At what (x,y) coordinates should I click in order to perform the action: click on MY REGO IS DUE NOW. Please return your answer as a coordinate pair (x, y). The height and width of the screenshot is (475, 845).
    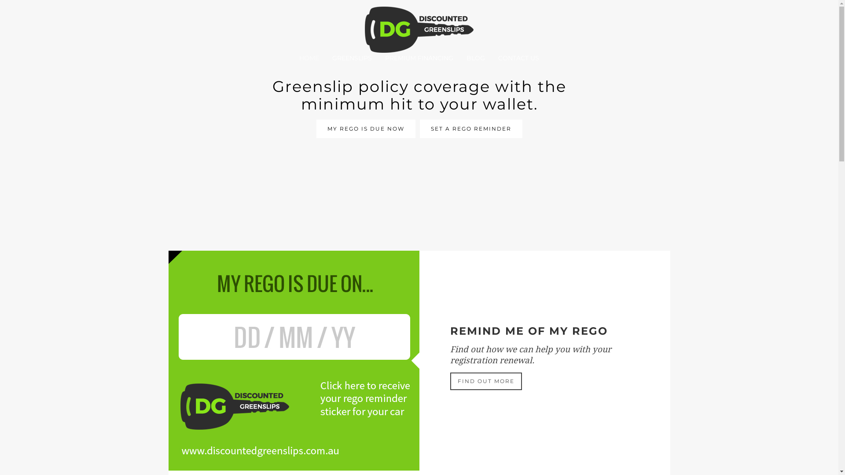
    Looking at the image, I should click on (365, 129).